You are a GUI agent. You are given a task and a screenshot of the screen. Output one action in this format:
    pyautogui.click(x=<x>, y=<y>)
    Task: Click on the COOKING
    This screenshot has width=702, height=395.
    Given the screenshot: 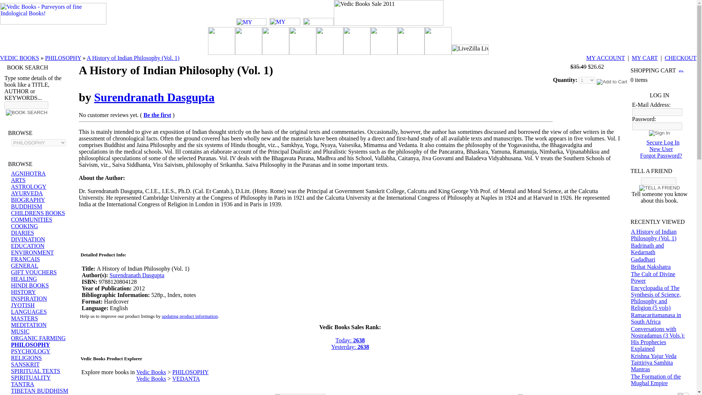 What is the action you would take?
    pyautogui.click(x=24, y=226)
    